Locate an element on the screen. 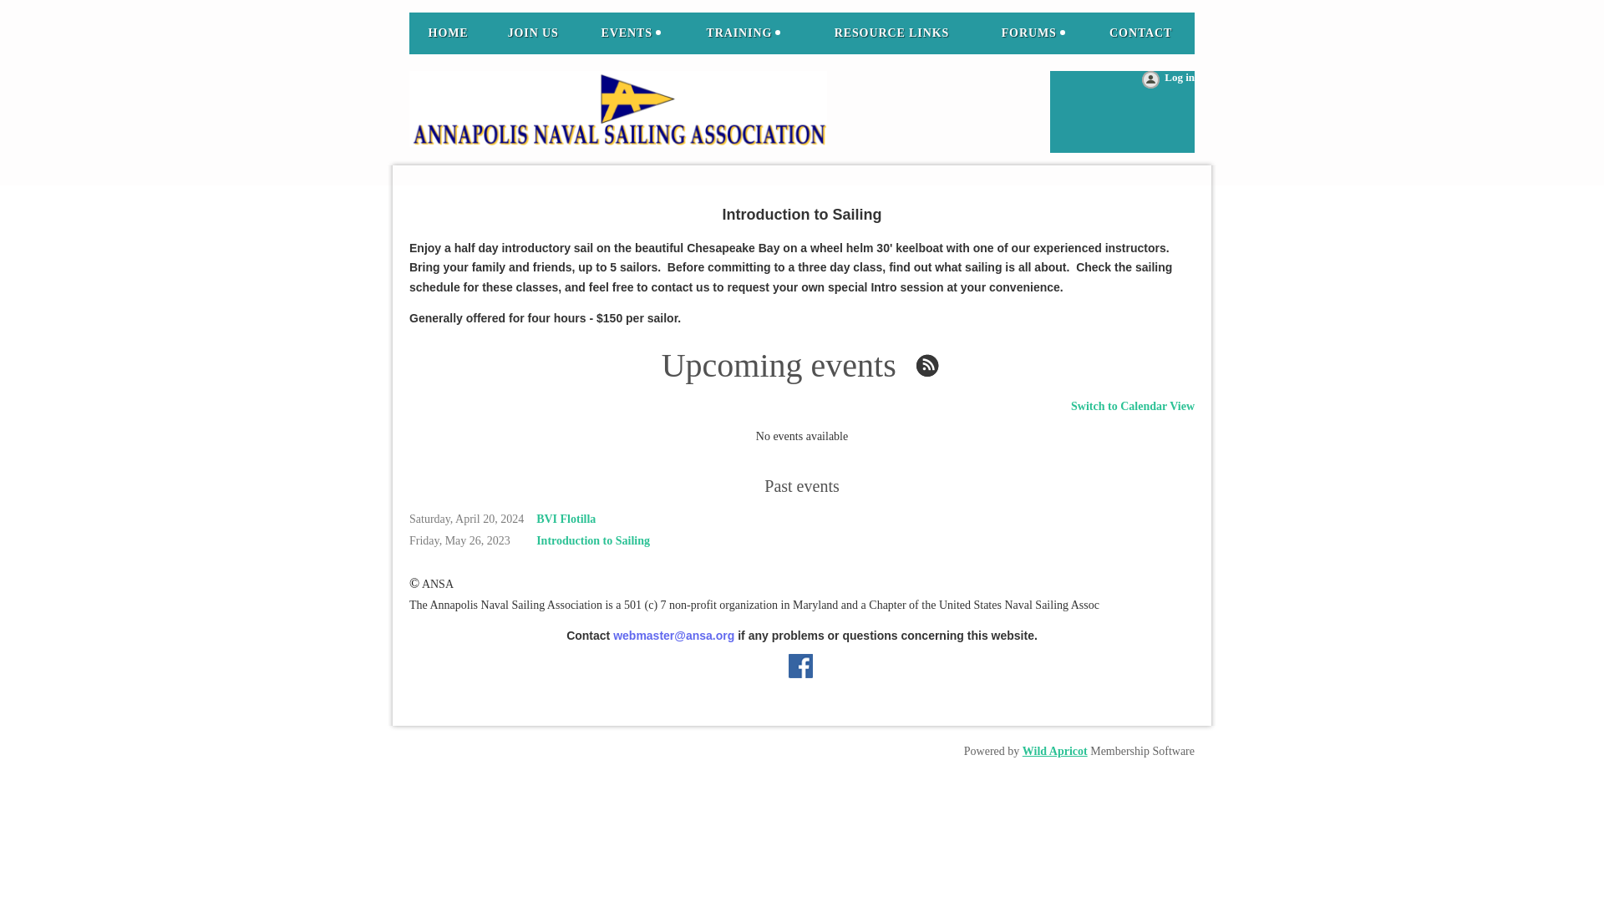  Wild Apricot is located at coordinates (1054, 752).